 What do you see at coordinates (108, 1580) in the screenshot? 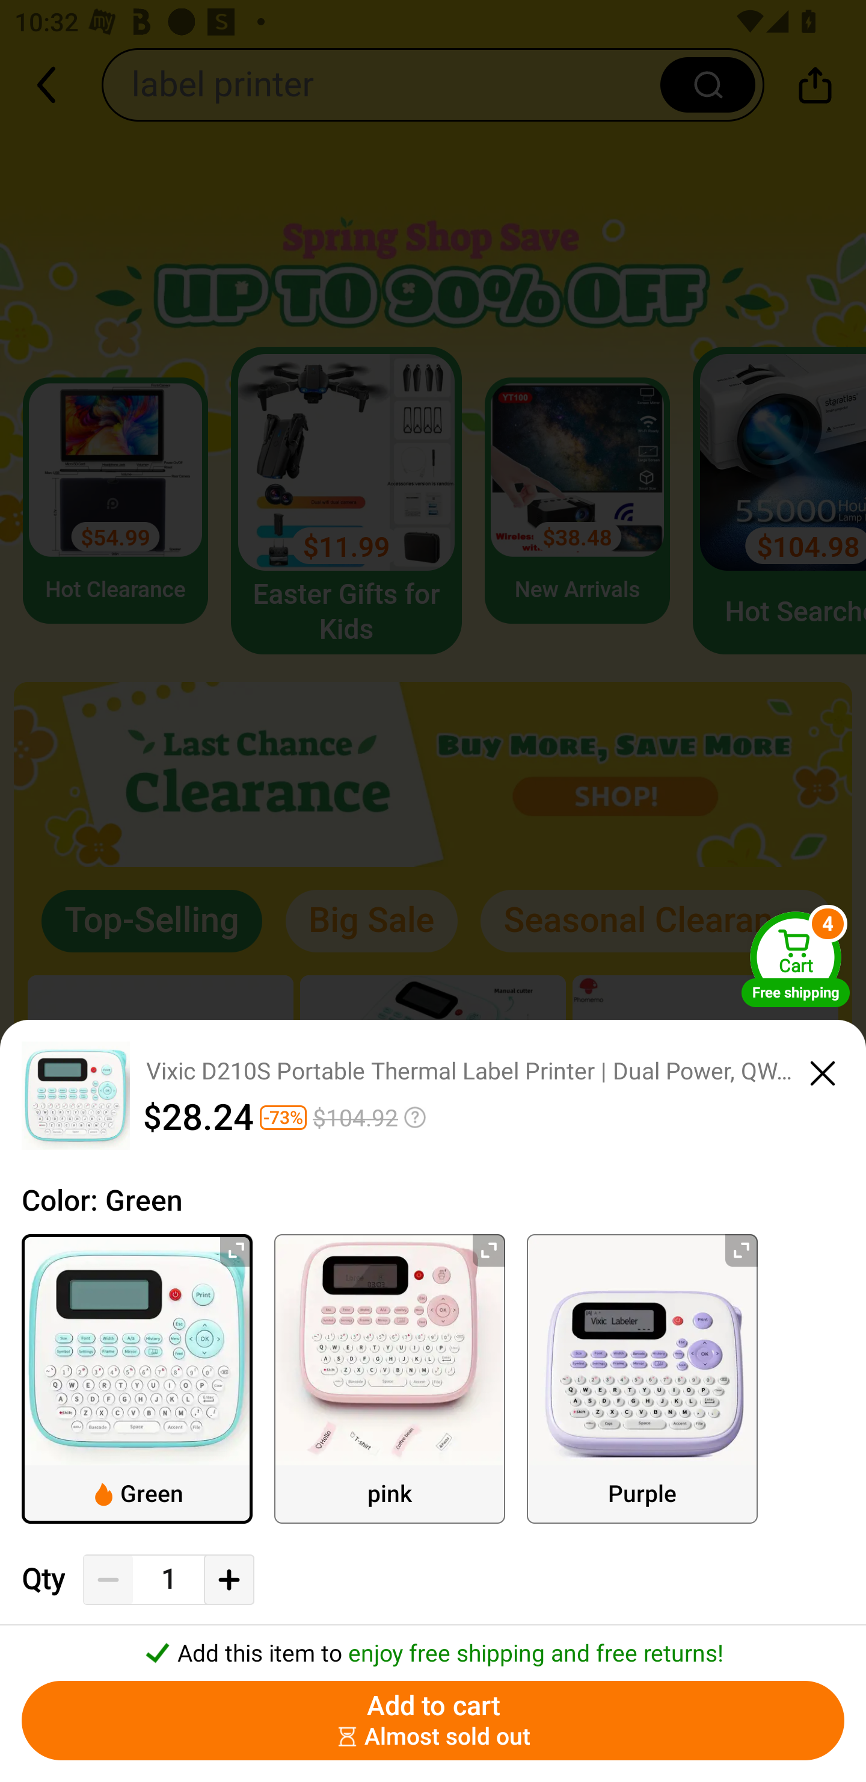
I see `Decrease Quantity Button` at bounding box center [108, 1580].